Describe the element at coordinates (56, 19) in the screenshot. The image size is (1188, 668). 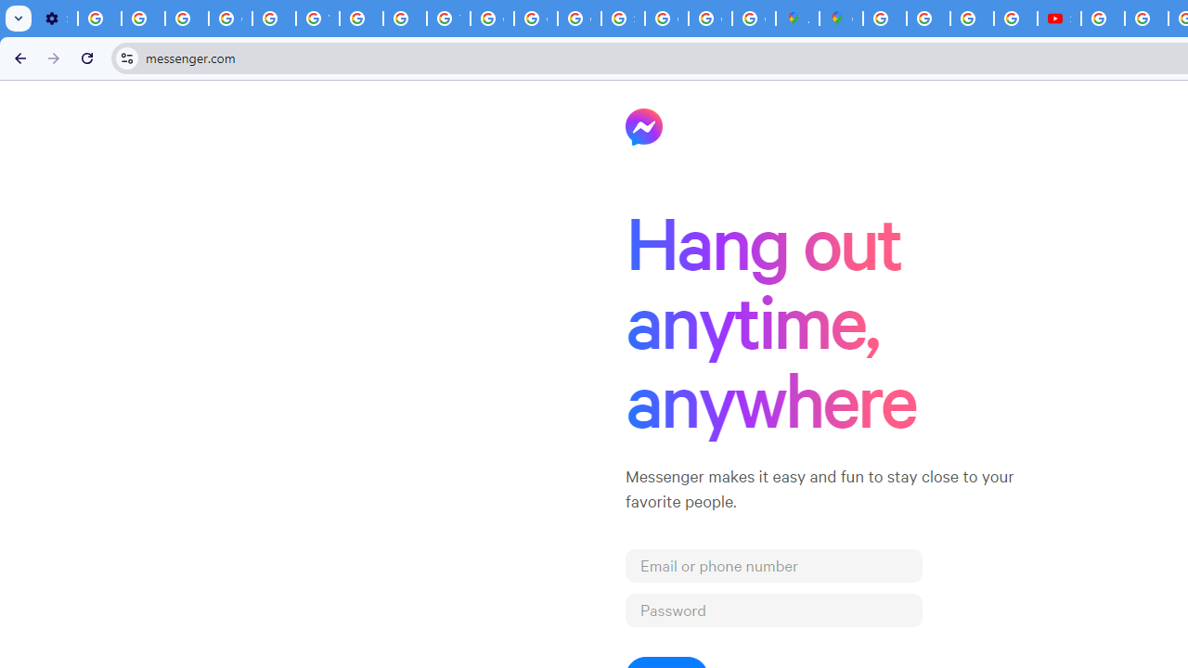
I see `Settings - Customize profile` at that location.